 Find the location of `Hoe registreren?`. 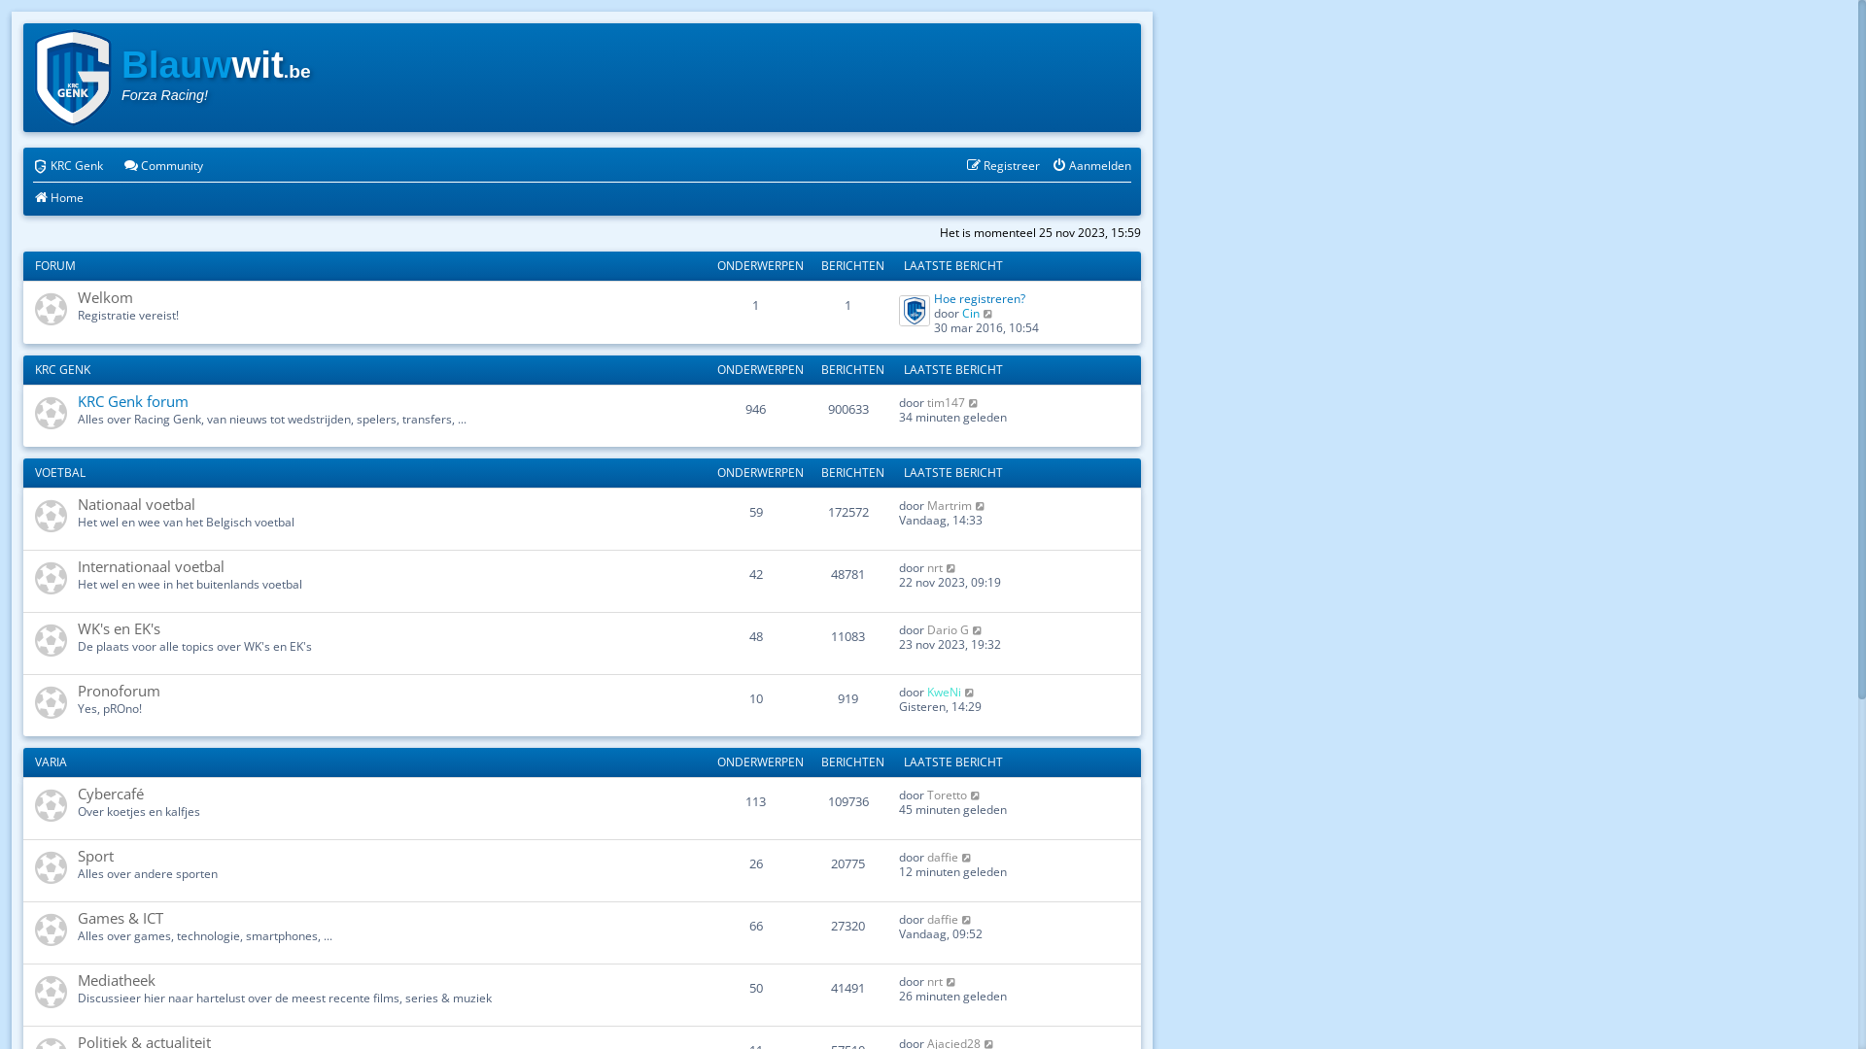

Hoe registreren? is located at coordinates (980, 299).